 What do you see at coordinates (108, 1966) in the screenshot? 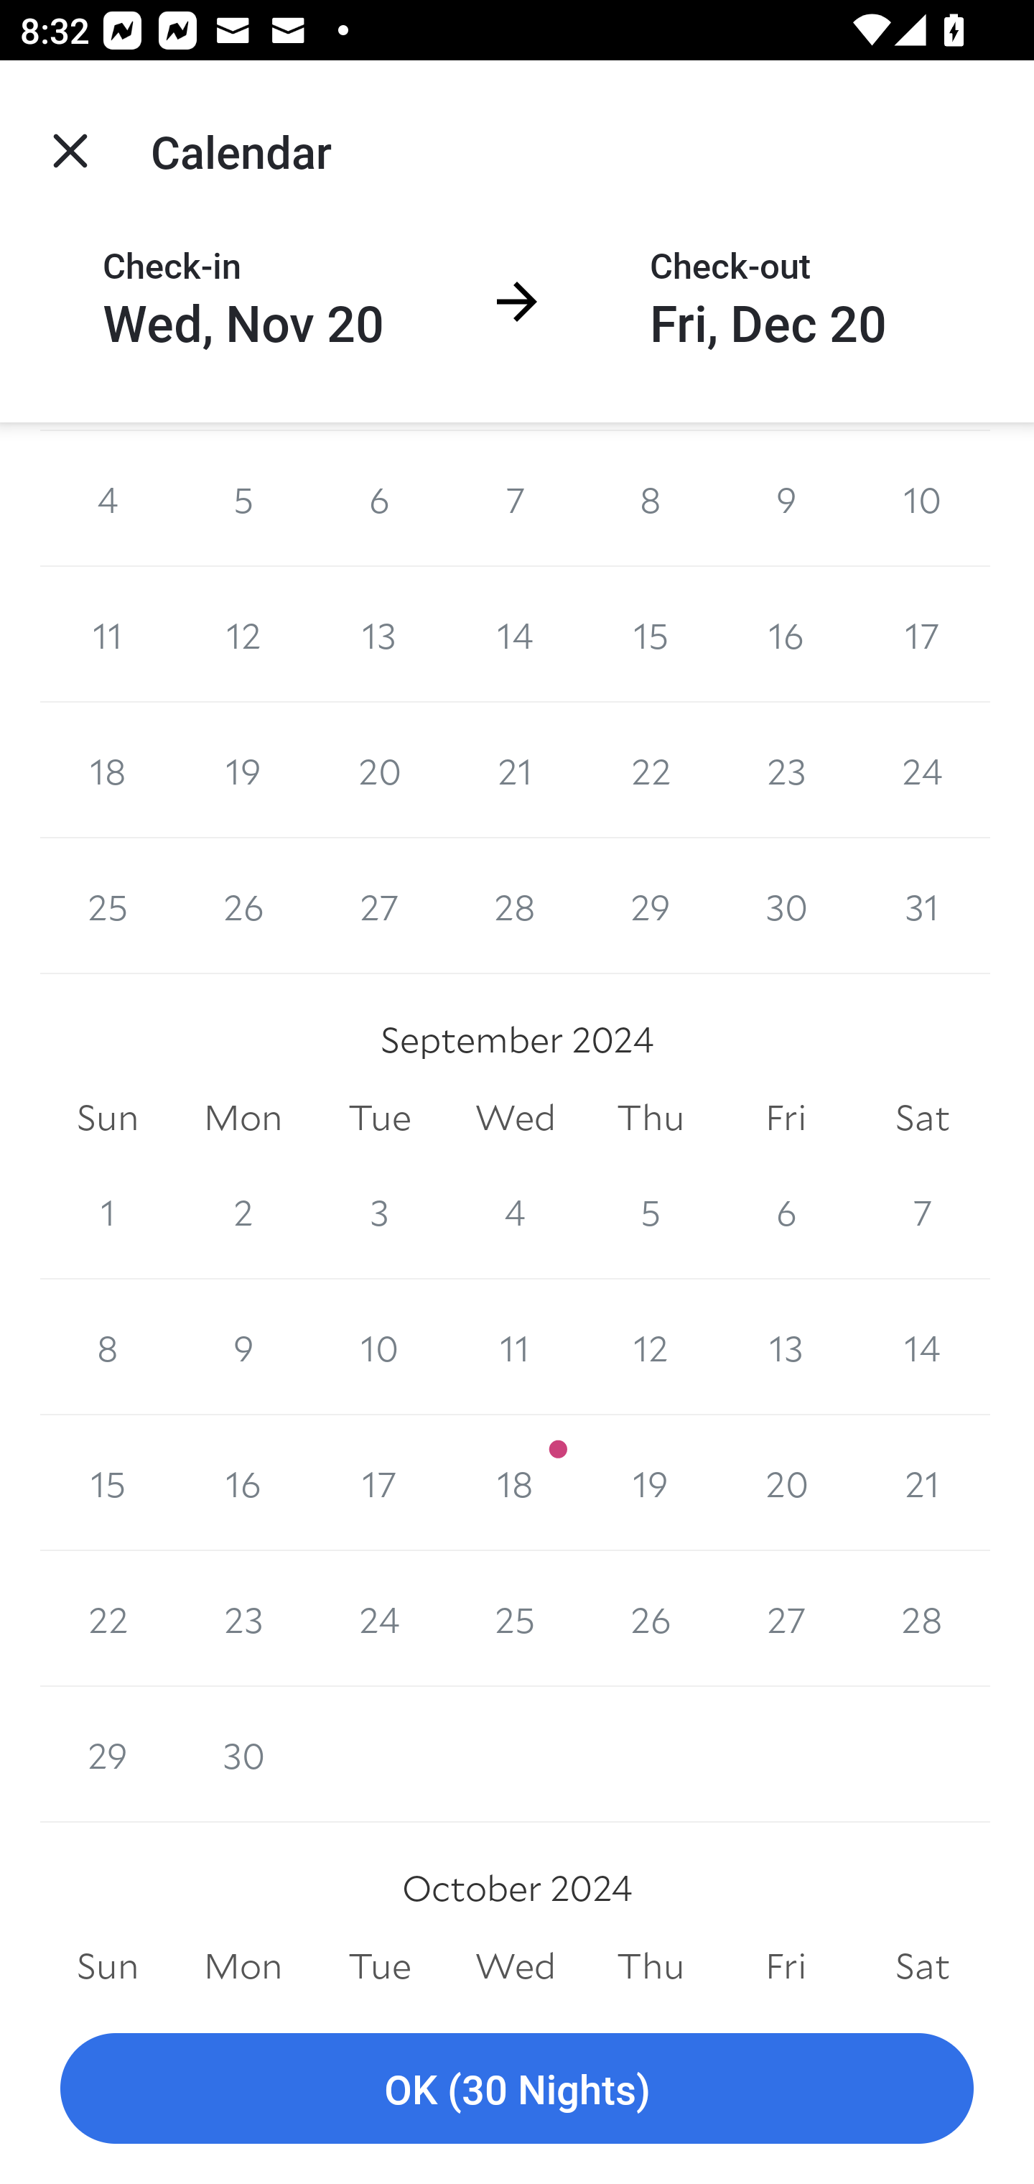
I see `Sun` at bounding box center [108, 1966].